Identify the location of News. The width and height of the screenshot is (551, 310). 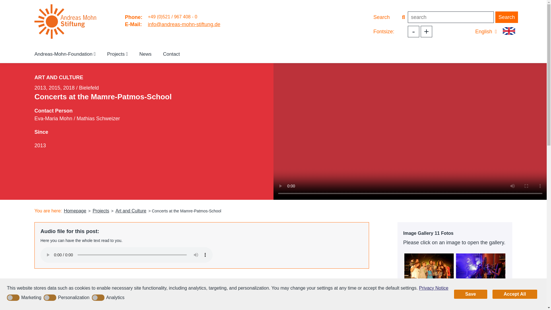
(146, 54).